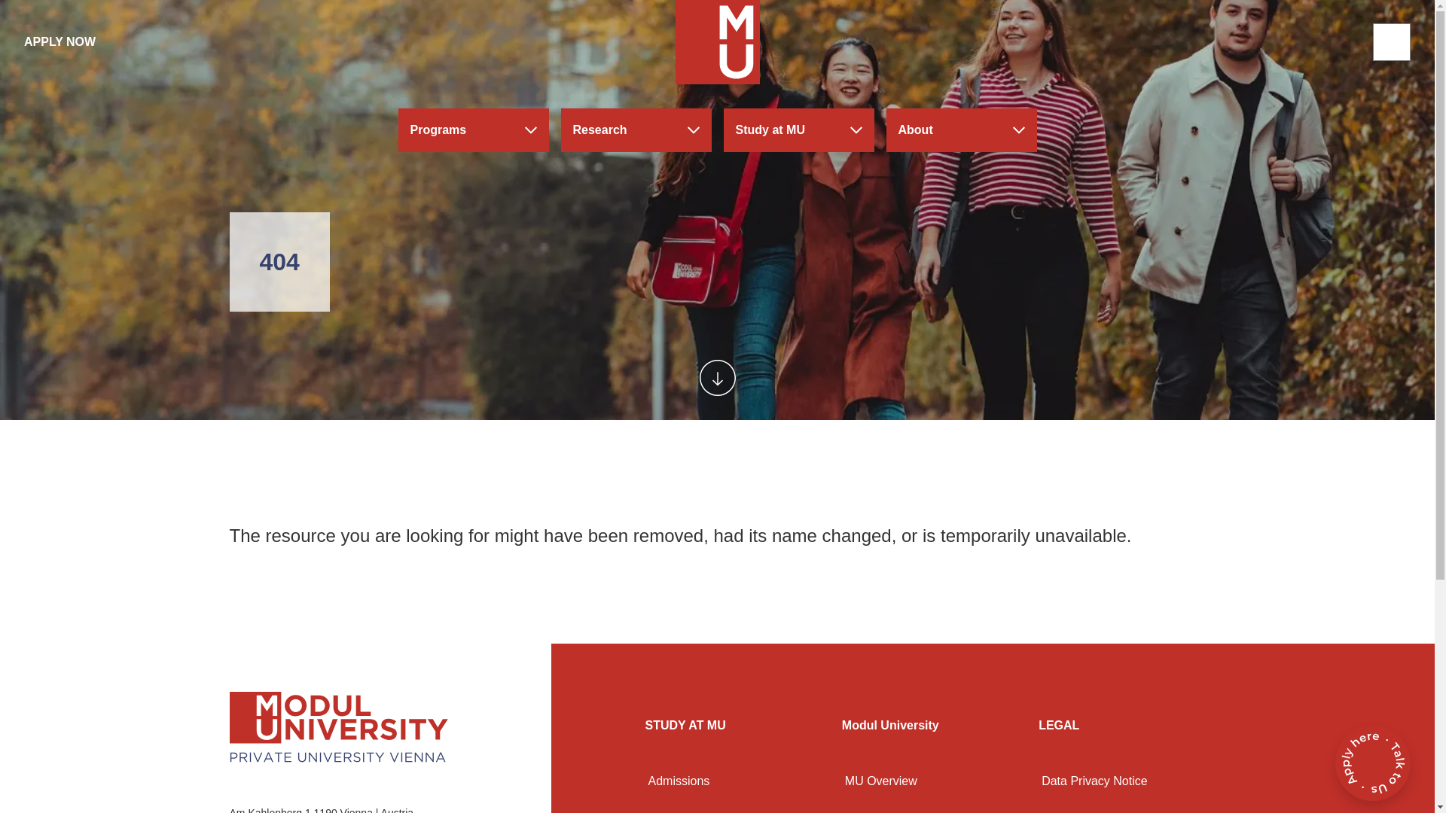 This screenshot has width=1446, height=813. What do you see at coordinates (473, 129) in the screenshot?
I see `Programs` at bounding box center [473, 129].